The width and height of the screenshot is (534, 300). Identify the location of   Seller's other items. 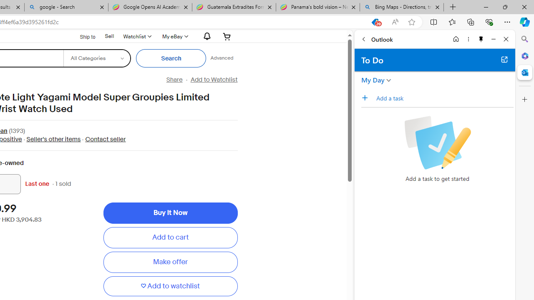
(51, 139).